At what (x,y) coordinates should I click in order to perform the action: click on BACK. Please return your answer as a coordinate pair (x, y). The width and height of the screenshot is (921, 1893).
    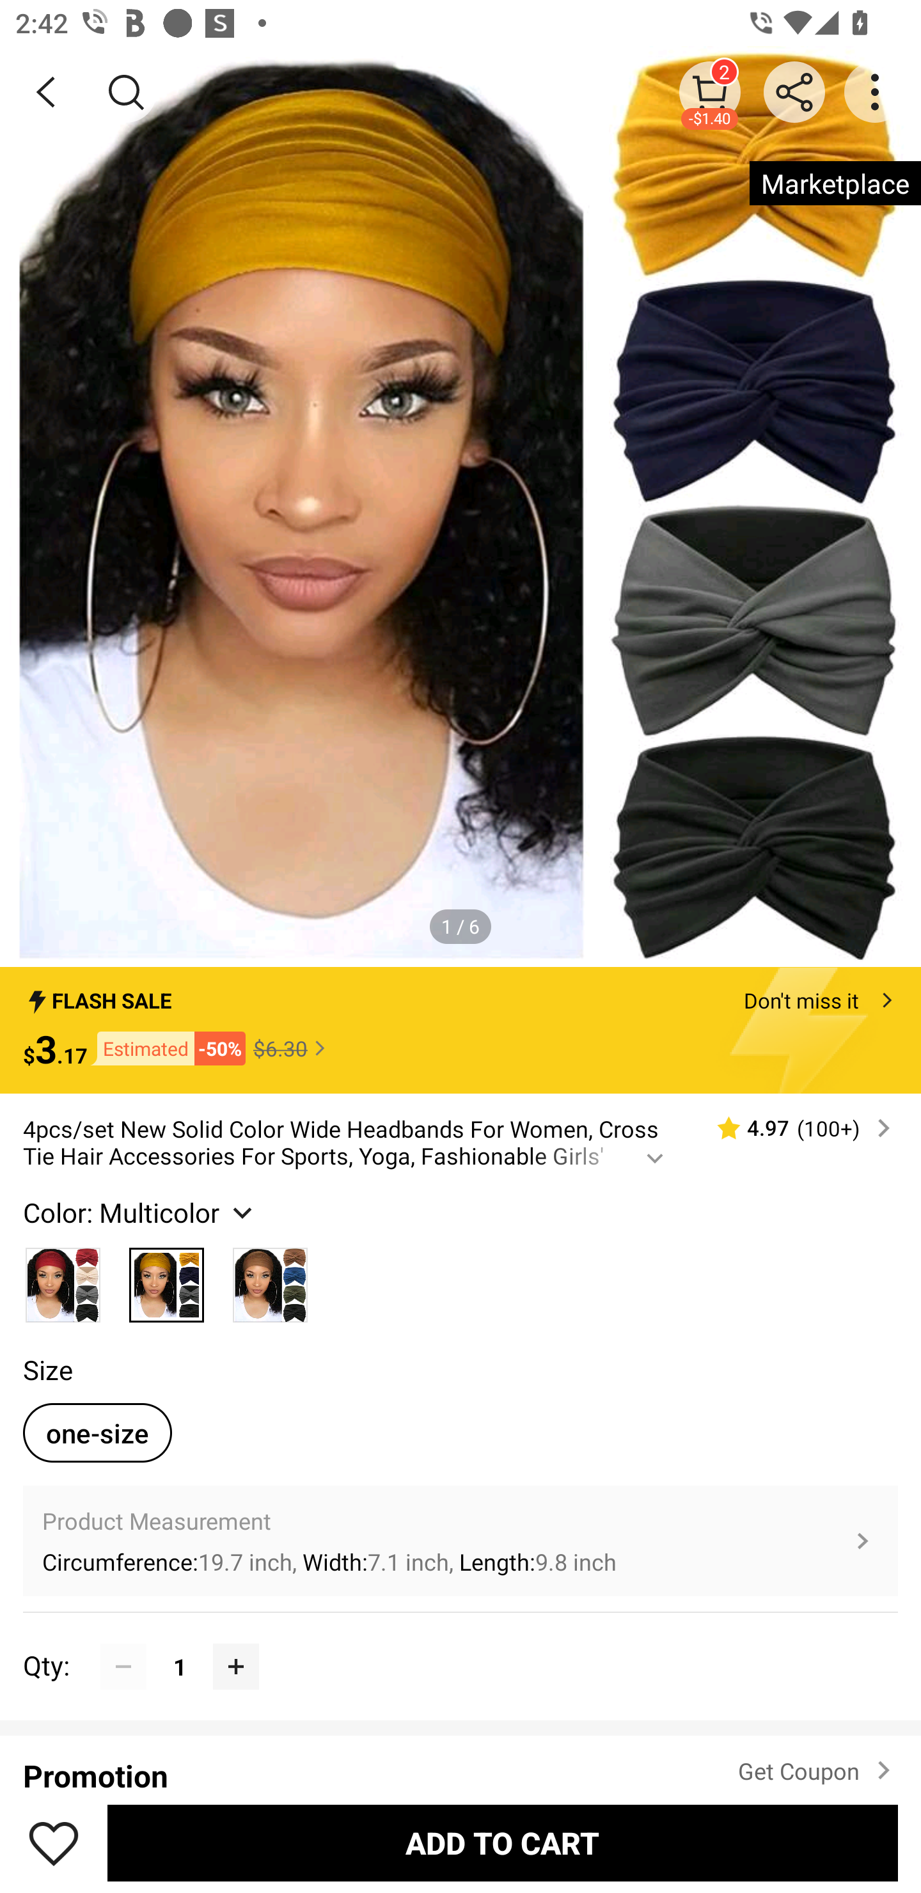
    Looking at the image, I should click on (46, 92).